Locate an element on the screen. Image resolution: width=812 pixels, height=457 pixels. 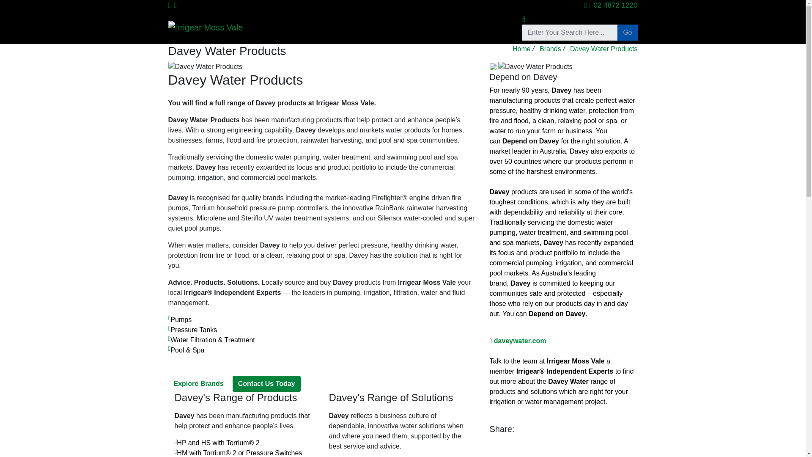
Home is located at coordinates (329, 27).